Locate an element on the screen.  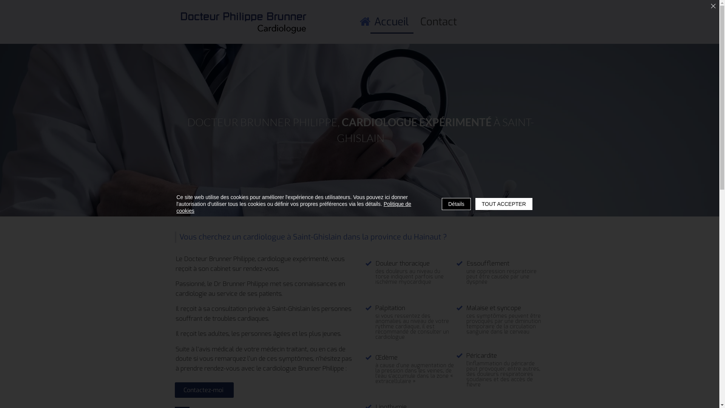
Politique de cookies is located at coordinates (294, 207).